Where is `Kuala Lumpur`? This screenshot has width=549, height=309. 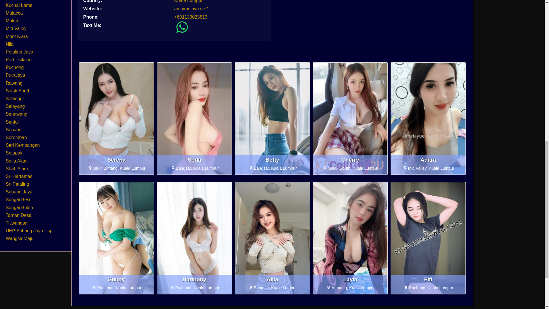
Kuala Lumpur is located at coordinates (188, 1).